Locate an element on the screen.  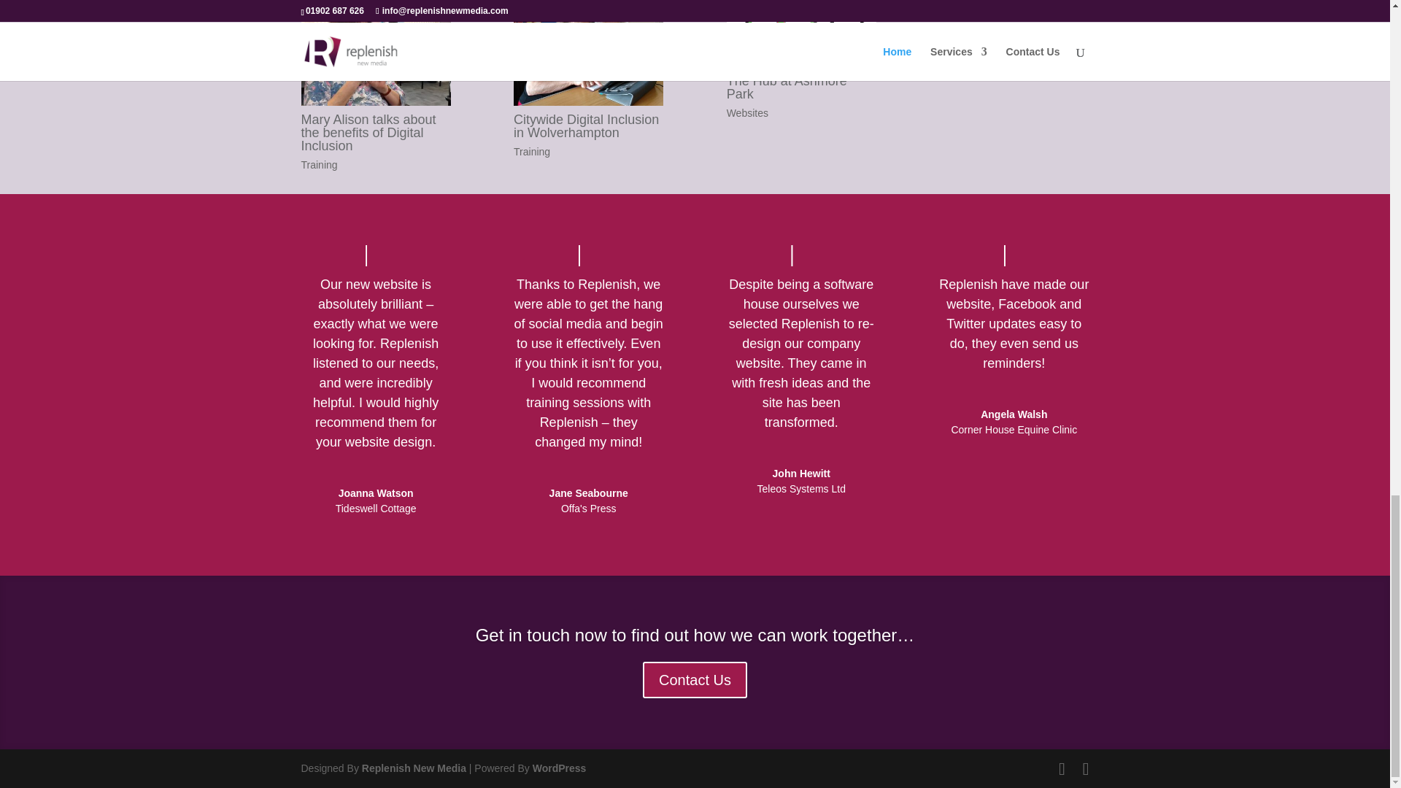
Training is located at coordinates (319, 165).